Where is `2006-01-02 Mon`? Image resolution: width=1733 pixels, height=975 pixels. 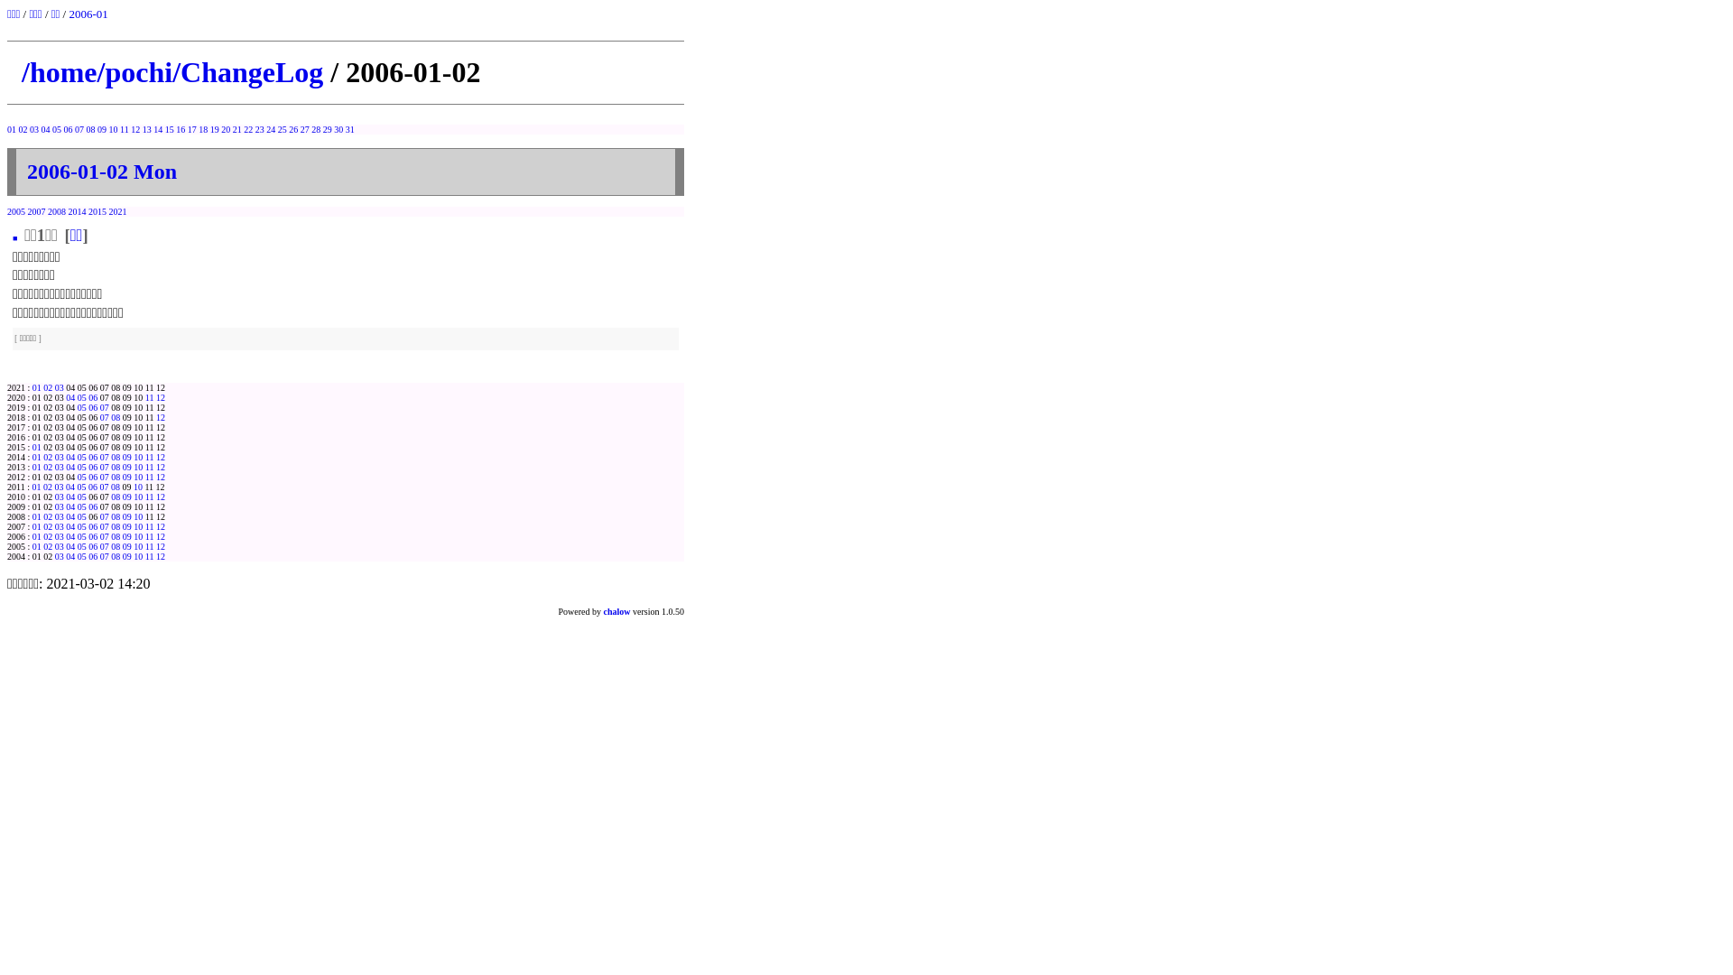
2006-01-02 Mon is located at coordinates (102, 172).